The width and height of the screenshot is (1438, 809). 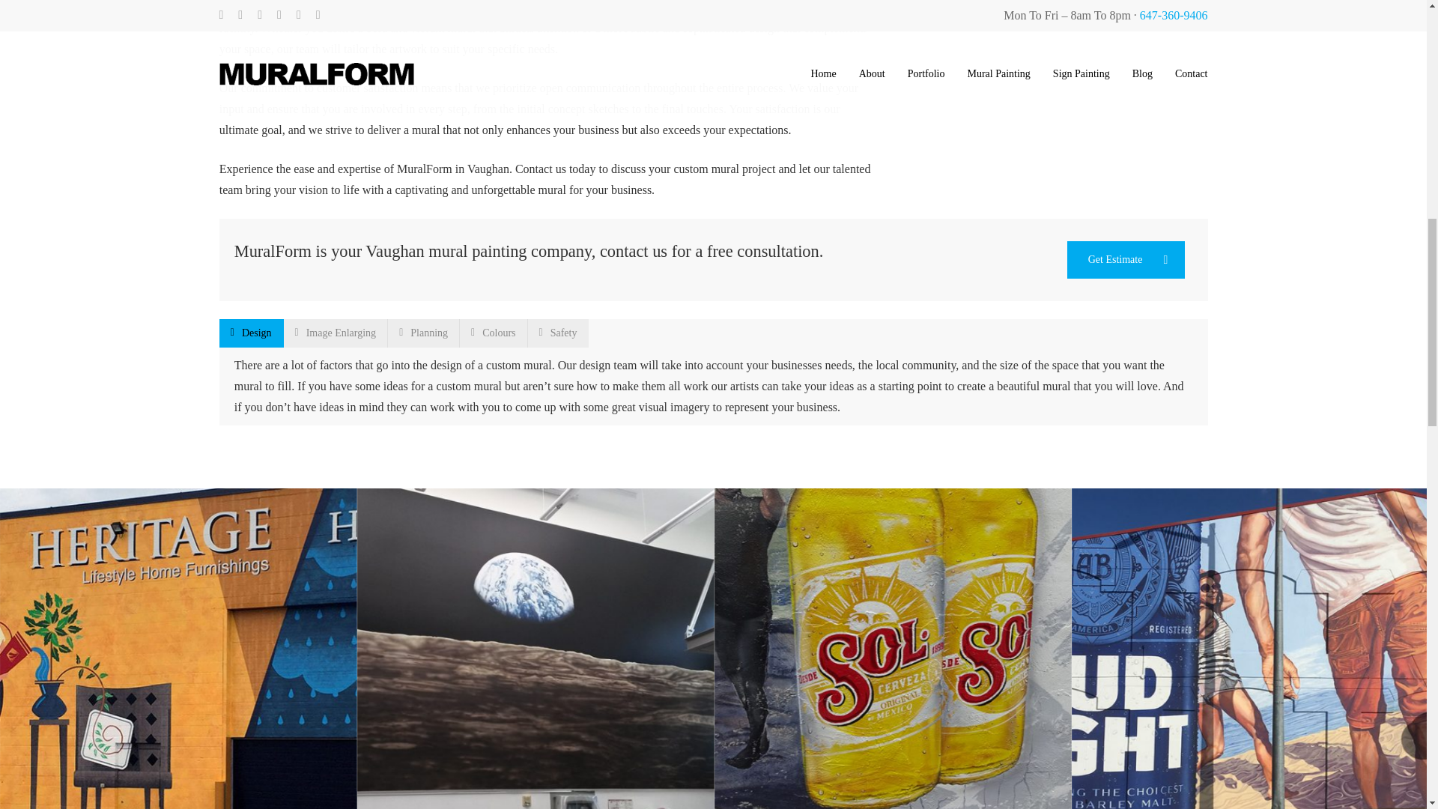 What do you see at coordinates (557, 333) in the screenshot?
I see `Safety` at bounding box center [557, 333].